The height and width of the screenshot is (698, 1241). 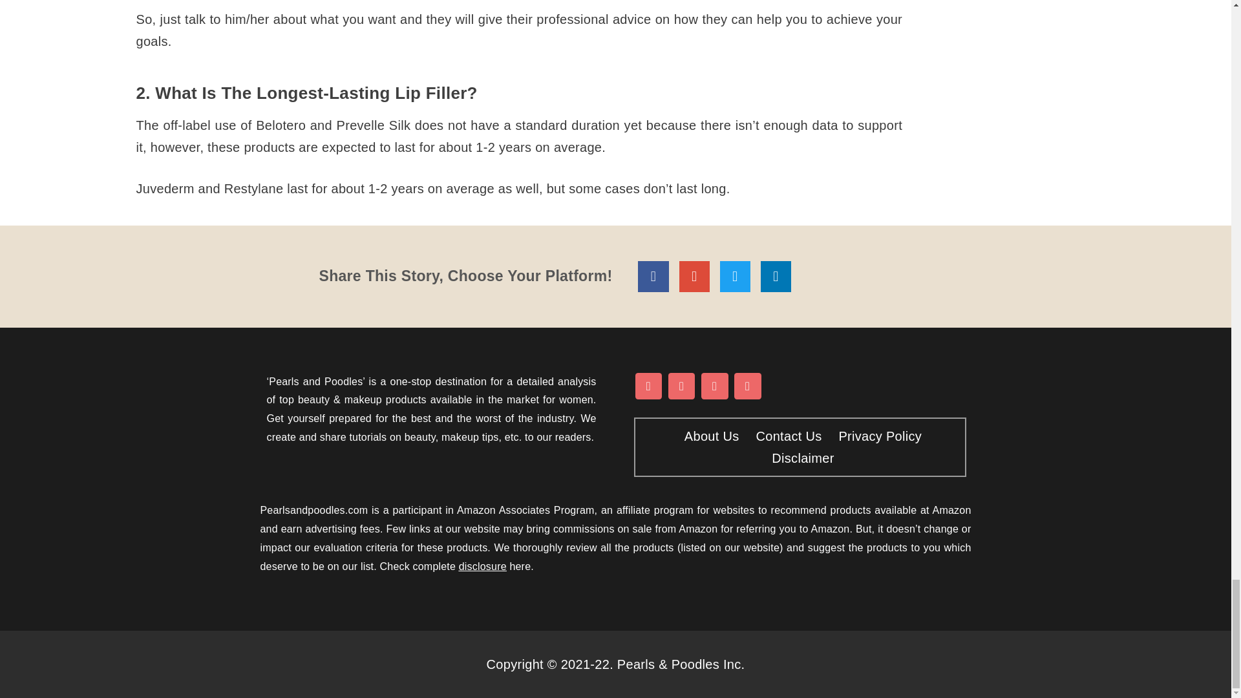 What do you see at coordinates (876, 436) in the screenshot?
I see `Privacy Policy` at bounding box center [876, 436].